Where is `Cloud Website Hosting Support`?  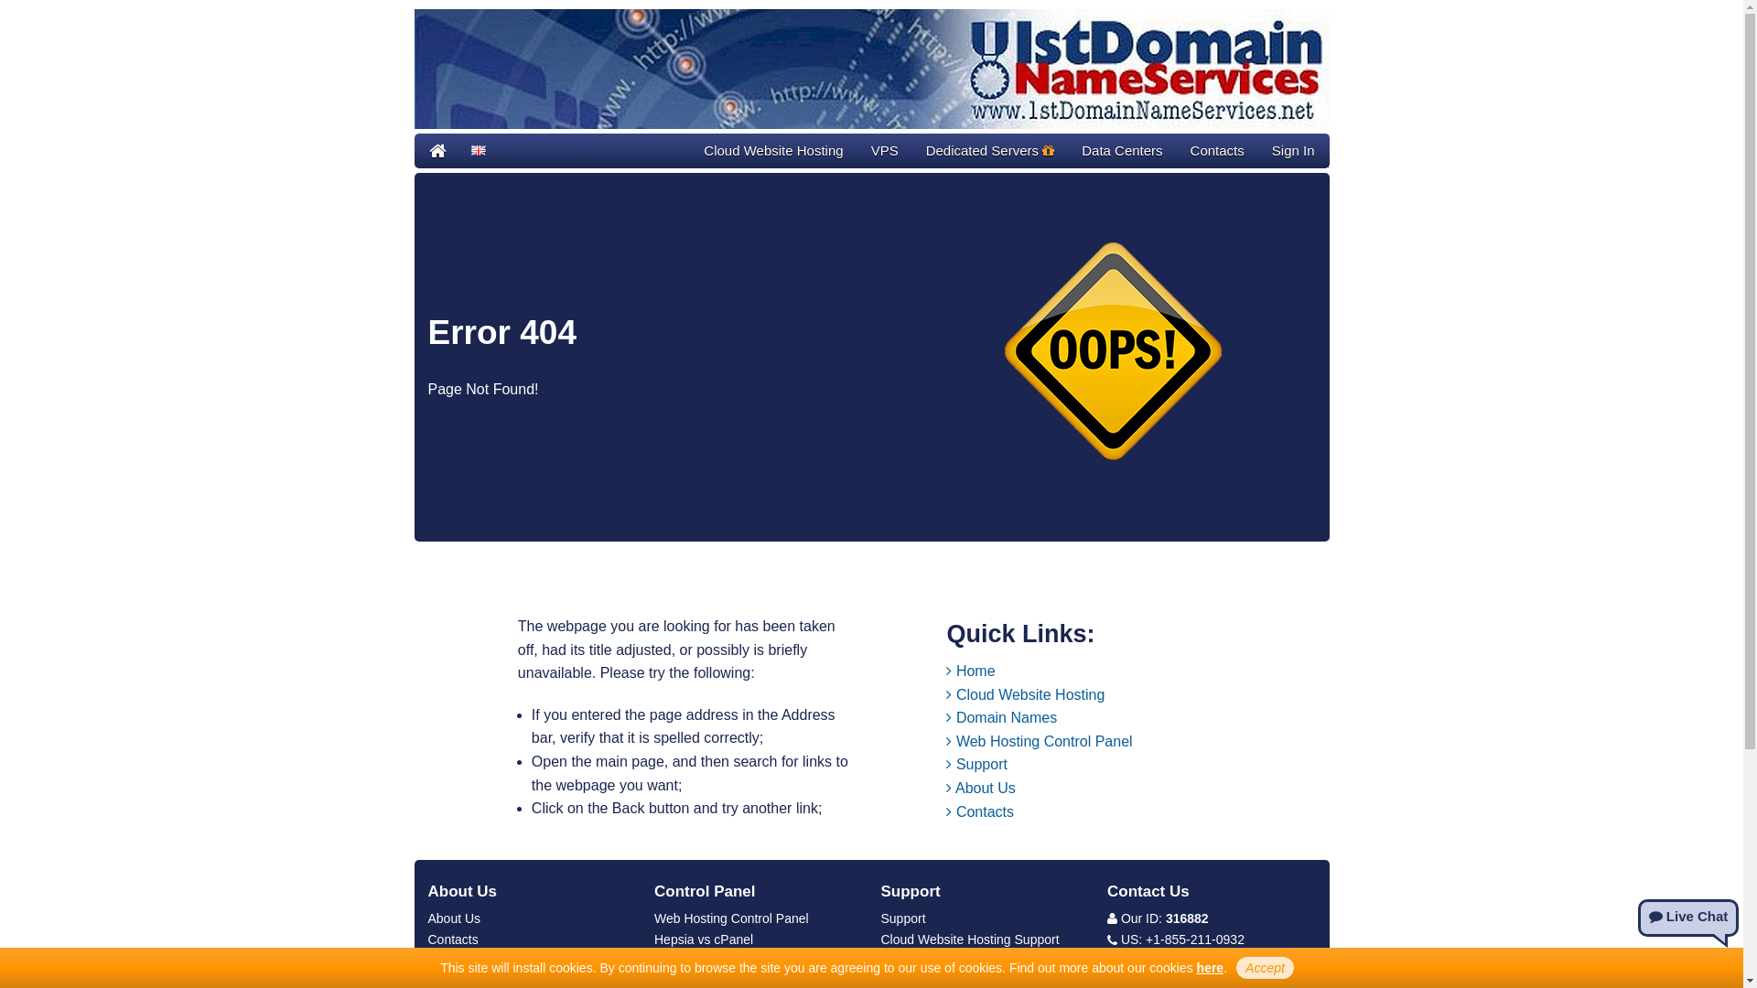
Cloud Website Hosting Support is located at coordinates (970, 940).